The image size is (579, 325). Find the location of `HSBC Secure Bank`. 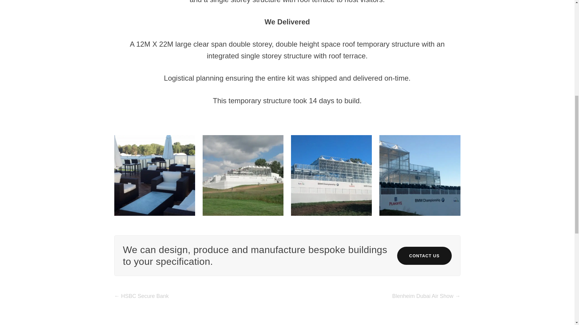

HSBC Secure Bank is located at coordinates (141, 296).